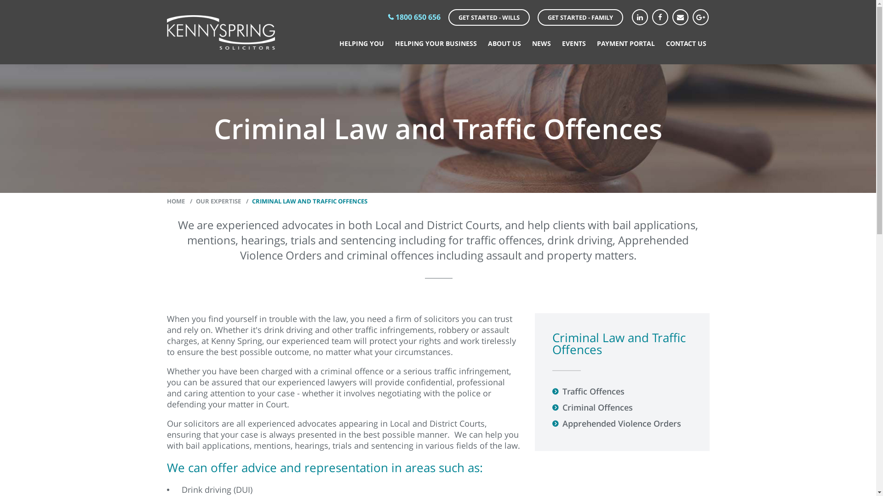 The width and height of the screenshot is (883, 496). What do you see at coordinates (504, 43) in the screenshot?
I see `ABOUT US` at bounding box center [504, 43].